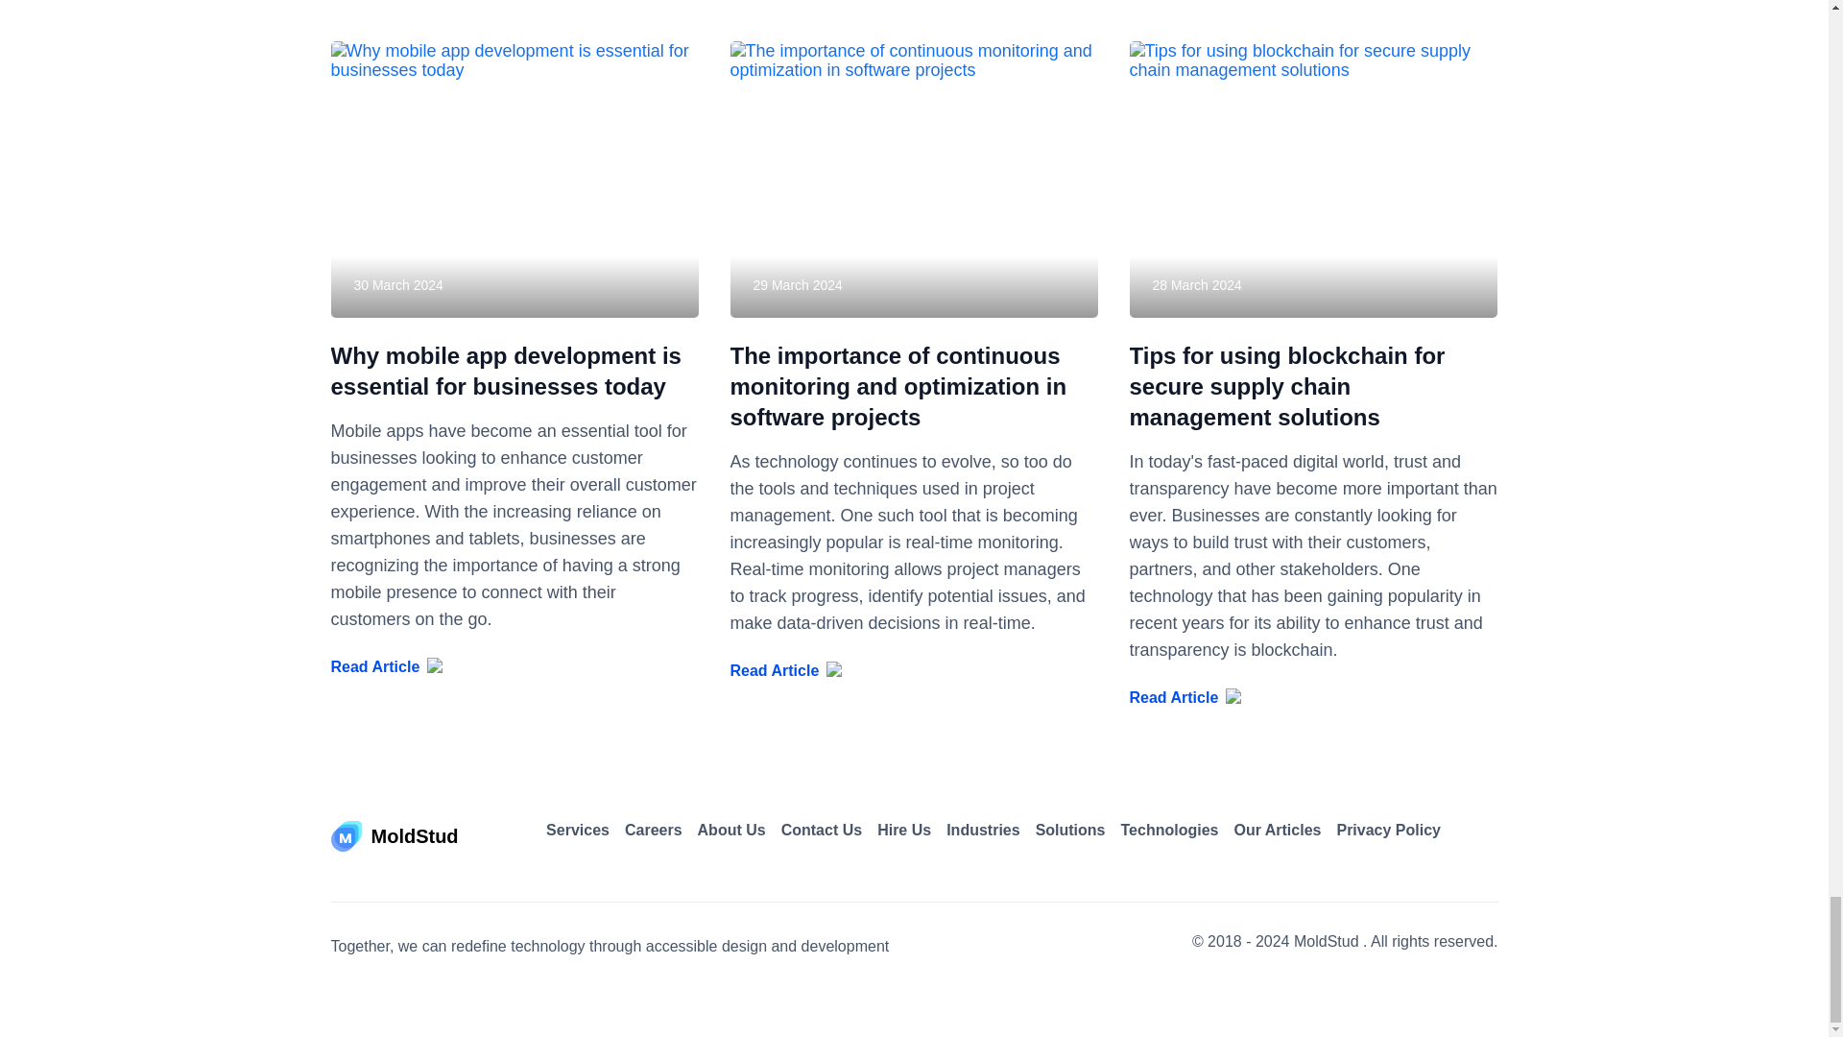 Image resolution: width=1843 pixels, height=1037 pixels. What do you see at coordinates (822, 830) in the screenshot?
I see `Contact Us` at bounding box center [822, 830].